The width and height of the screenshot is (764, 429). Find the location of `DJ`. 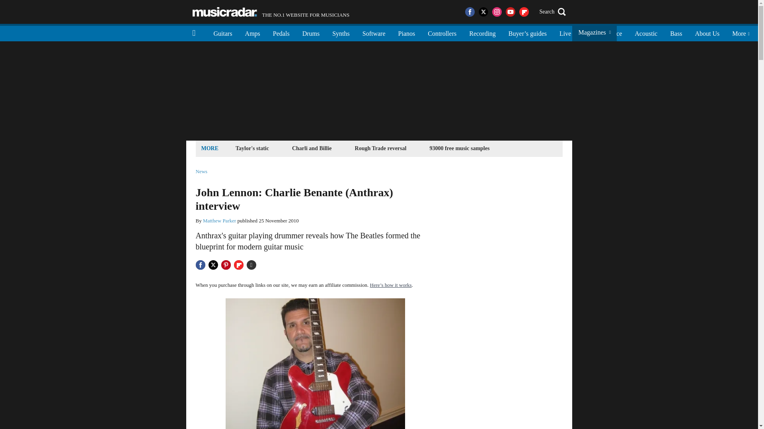

DJ is located at coordinates (587, 33).